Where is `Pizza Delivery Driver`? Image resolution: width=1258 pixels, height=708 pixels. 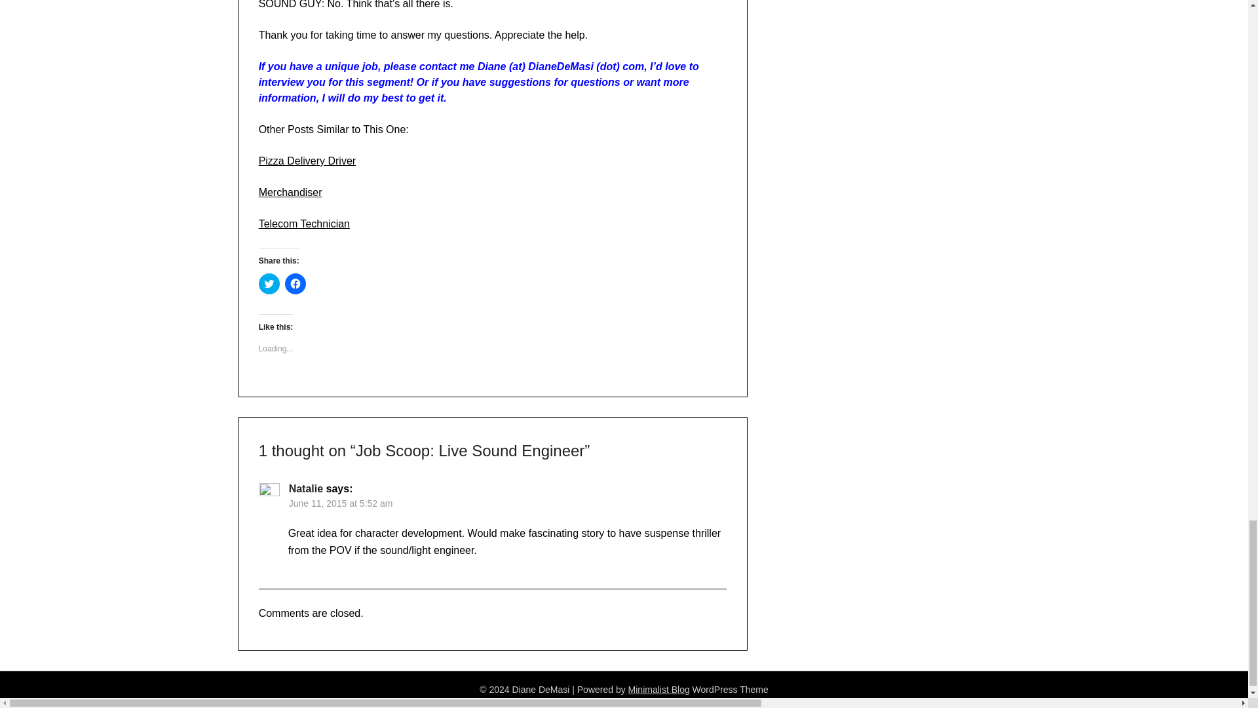
Pizza Delivery Driver is located at coordinates (307, 160).